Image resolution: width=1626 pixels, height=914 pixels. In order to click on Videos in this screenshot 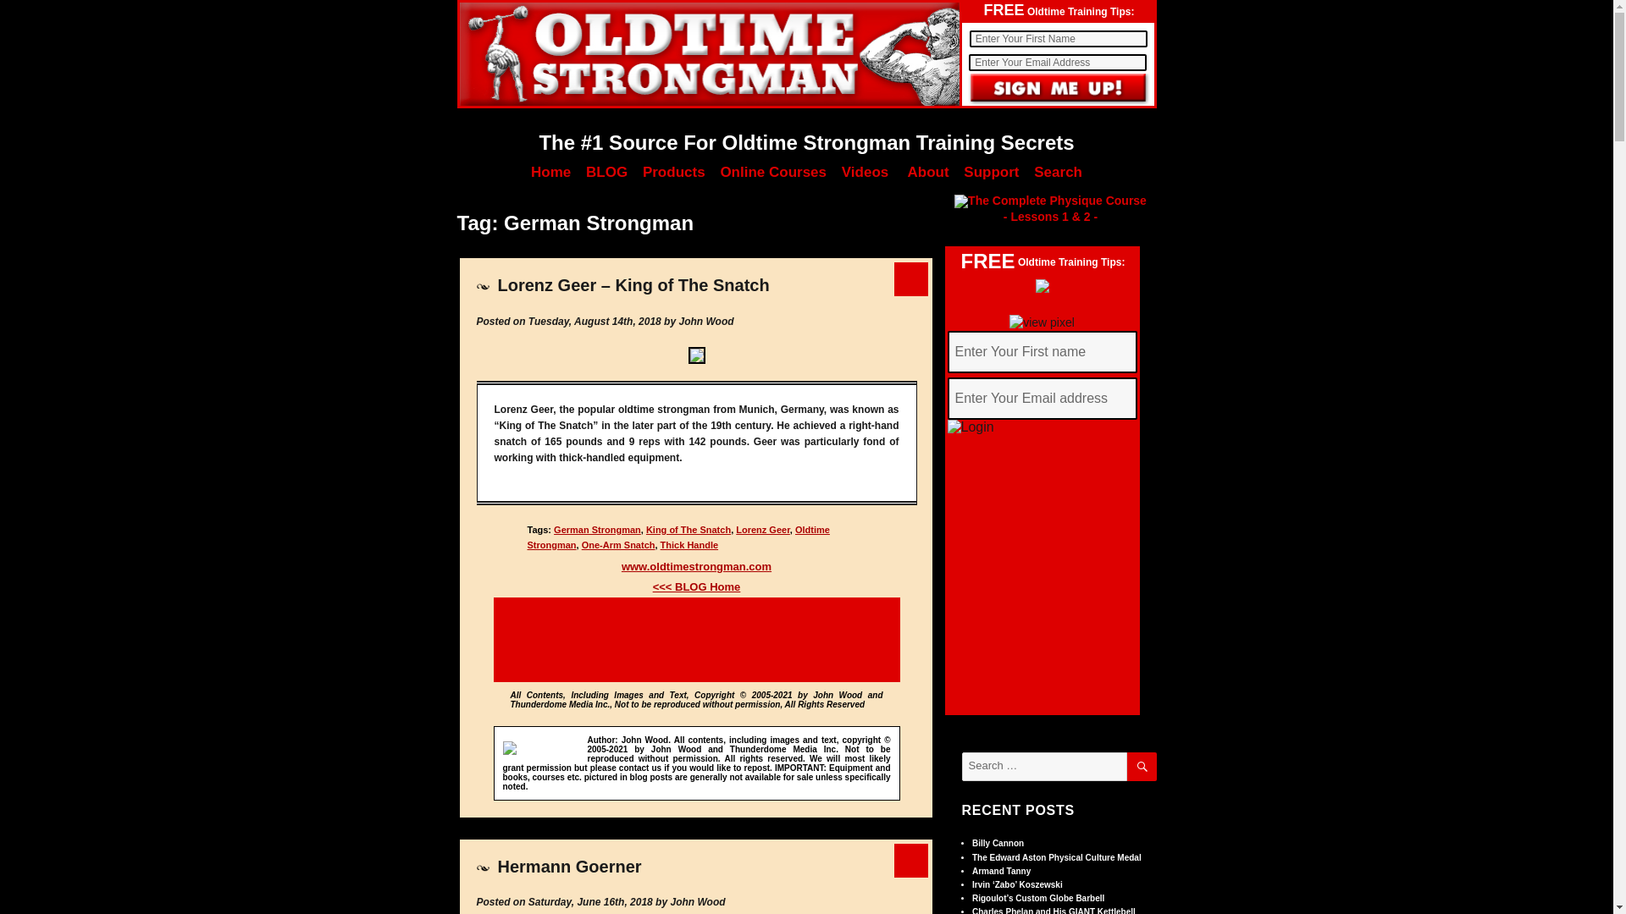, I will do `click(865, 172)`.